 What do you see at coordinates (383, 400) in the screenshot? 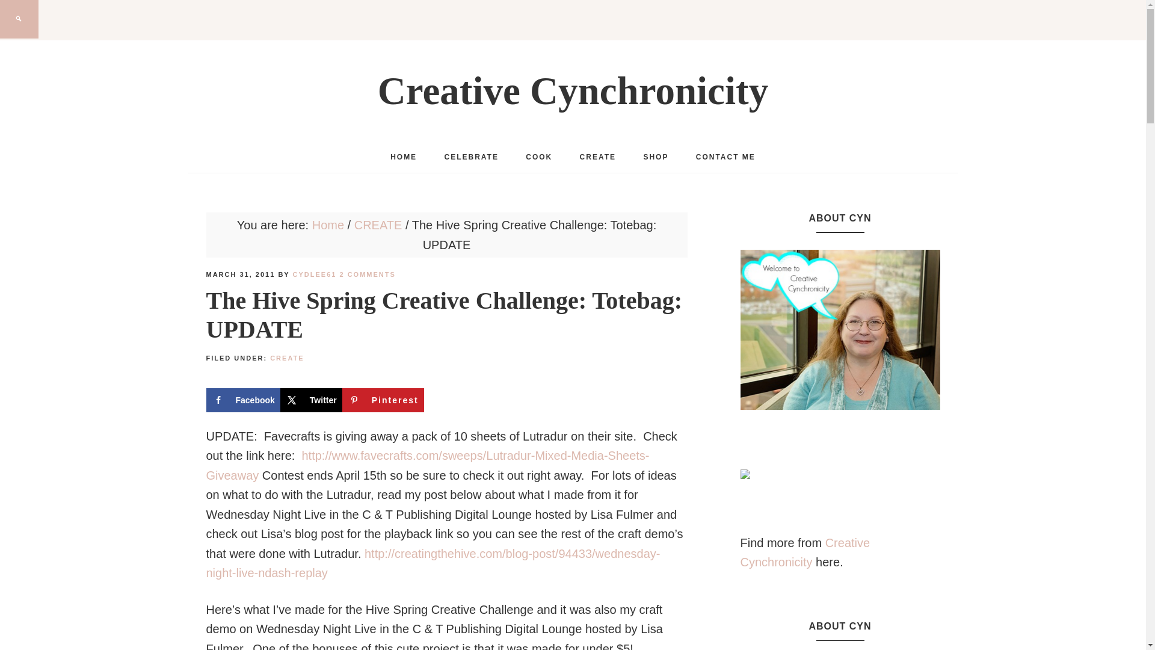
I see `Save to Pinterest` at bounding box center [383, 400].